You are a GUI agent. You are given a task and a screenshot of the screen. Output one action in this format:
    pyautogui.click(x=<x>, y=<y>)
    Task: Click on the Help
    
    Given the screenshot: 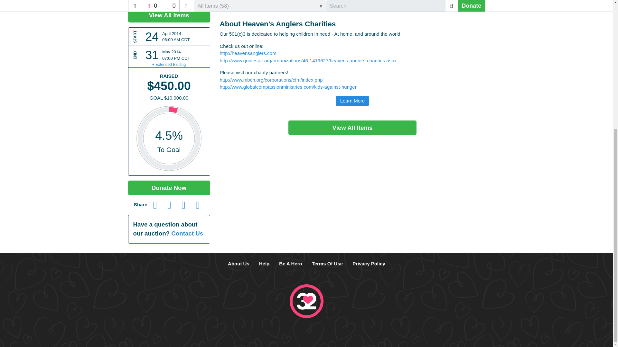 What is the action you would take?
    pyautogui.click(x=264, y=264)
    